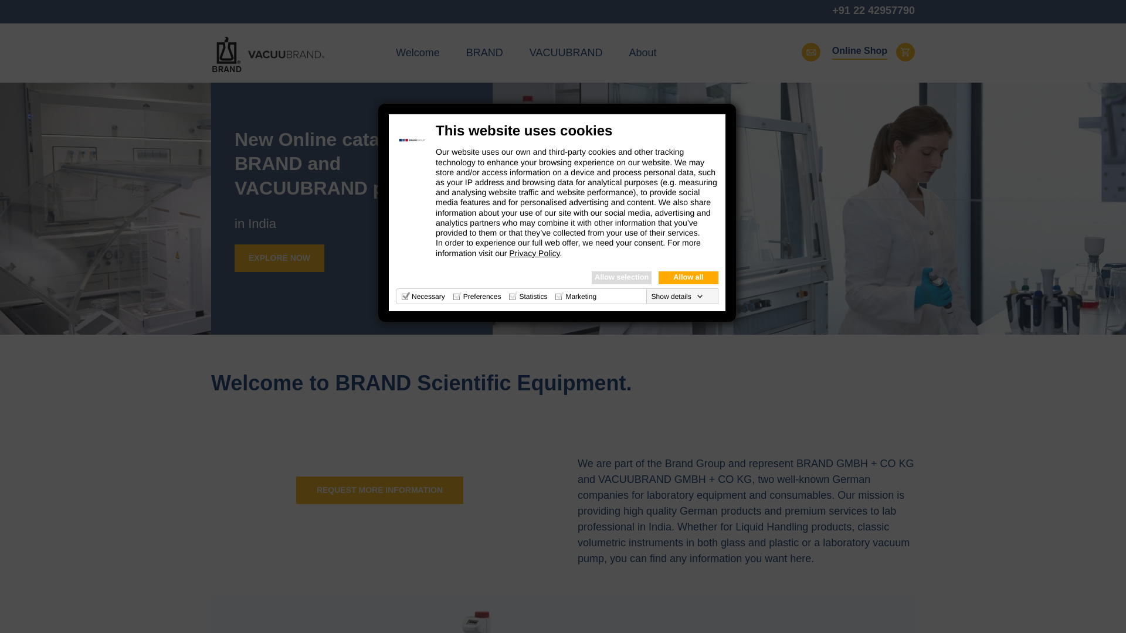 The height and width of the screenshot is (633, 1126). What do you see at coordinates (534, 253) in the screenshot?
I see `Privacy Policy` at bounding box center [534, 253].